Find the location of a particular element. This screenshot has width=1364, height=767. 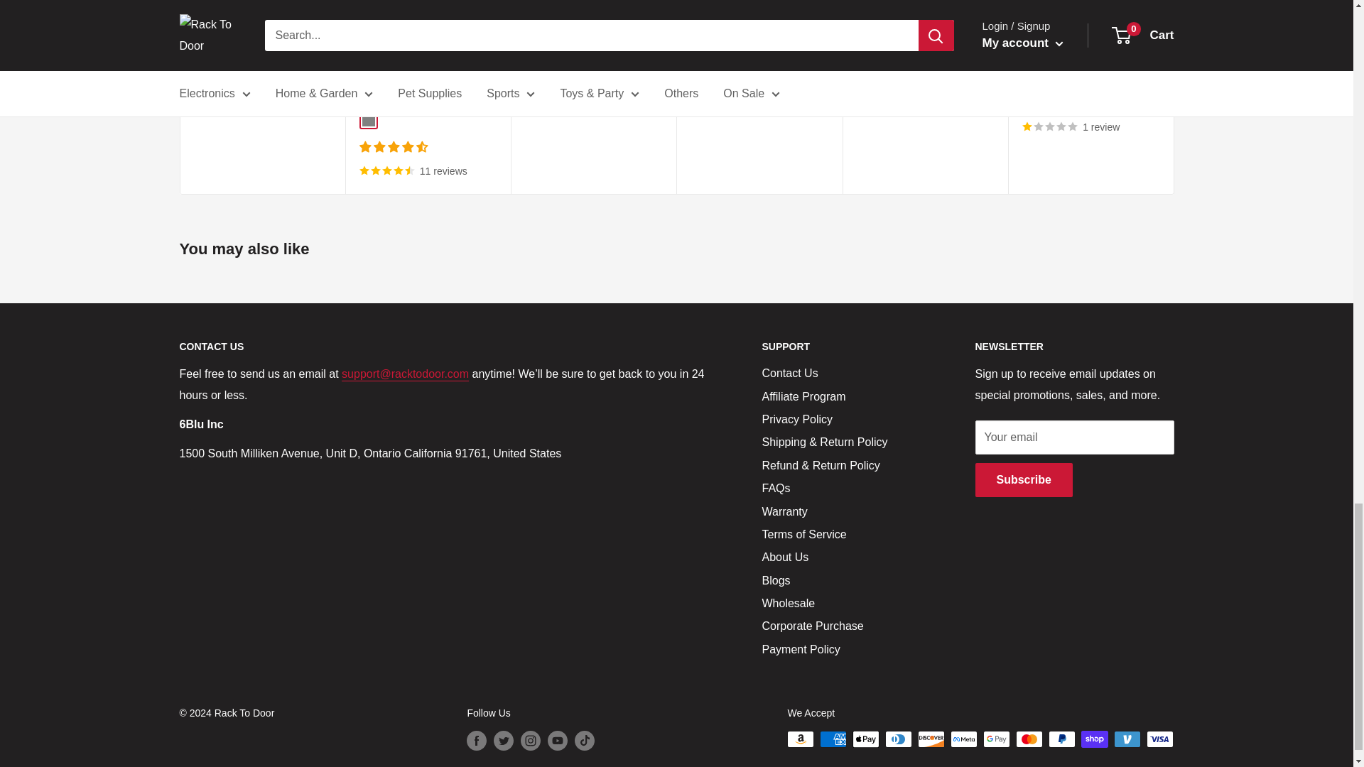

Grey is located at coordinates (369, 119).